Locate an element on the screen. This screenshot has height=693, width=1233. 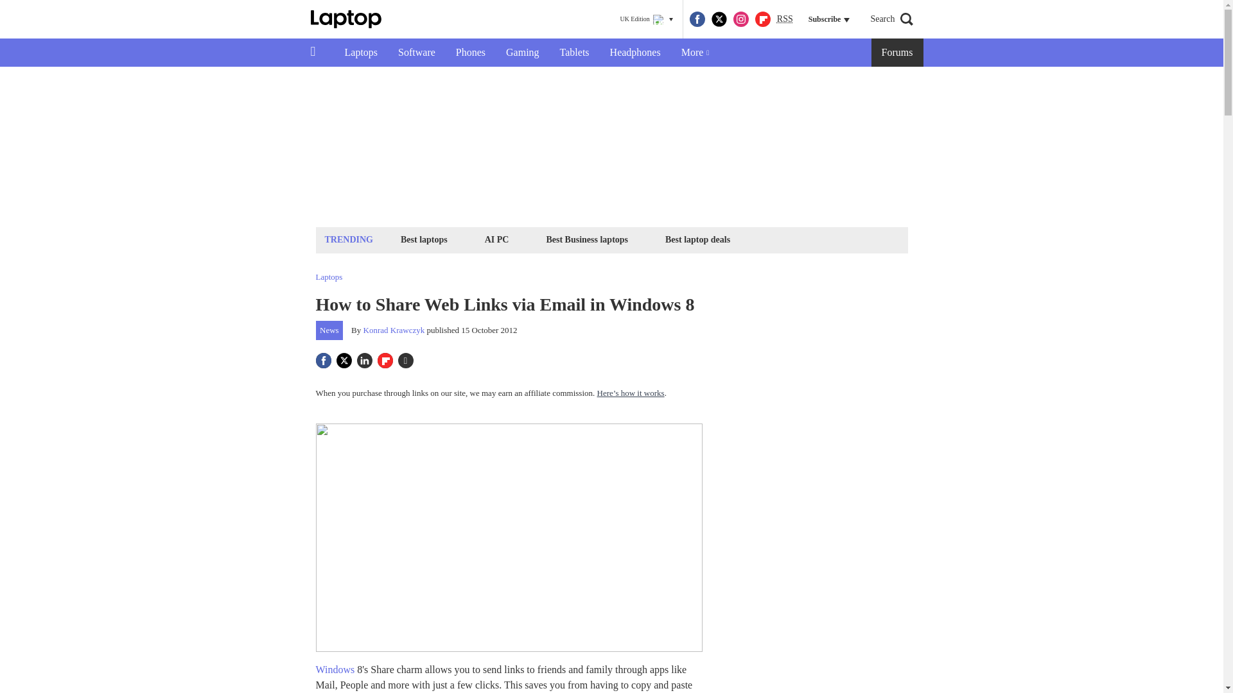
Best Business laptops is located at coordinates (586, 239).